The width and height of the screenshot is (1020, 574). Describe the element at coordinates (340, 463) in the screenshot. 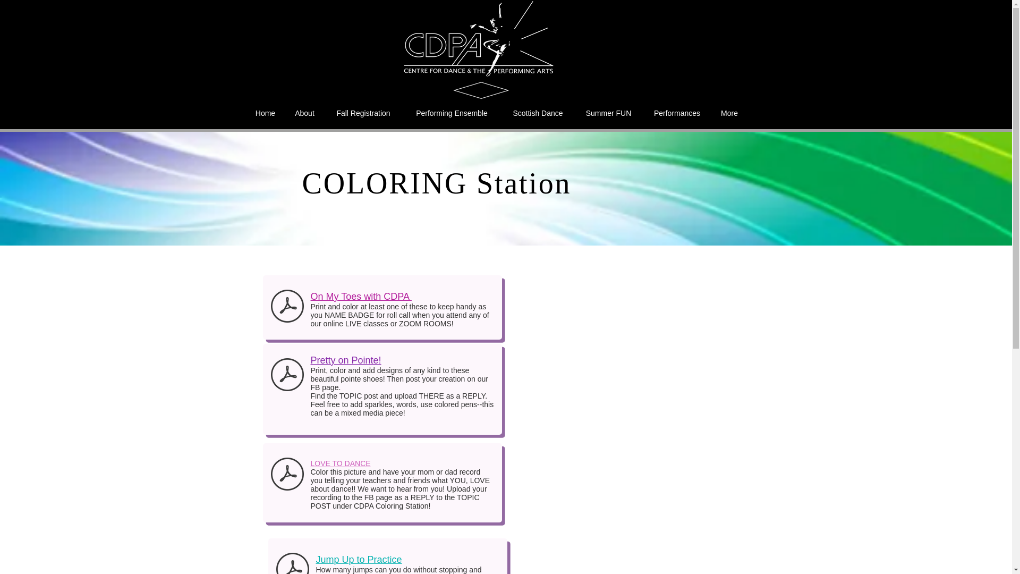

I see `LOVE TO DANCE` at that location.